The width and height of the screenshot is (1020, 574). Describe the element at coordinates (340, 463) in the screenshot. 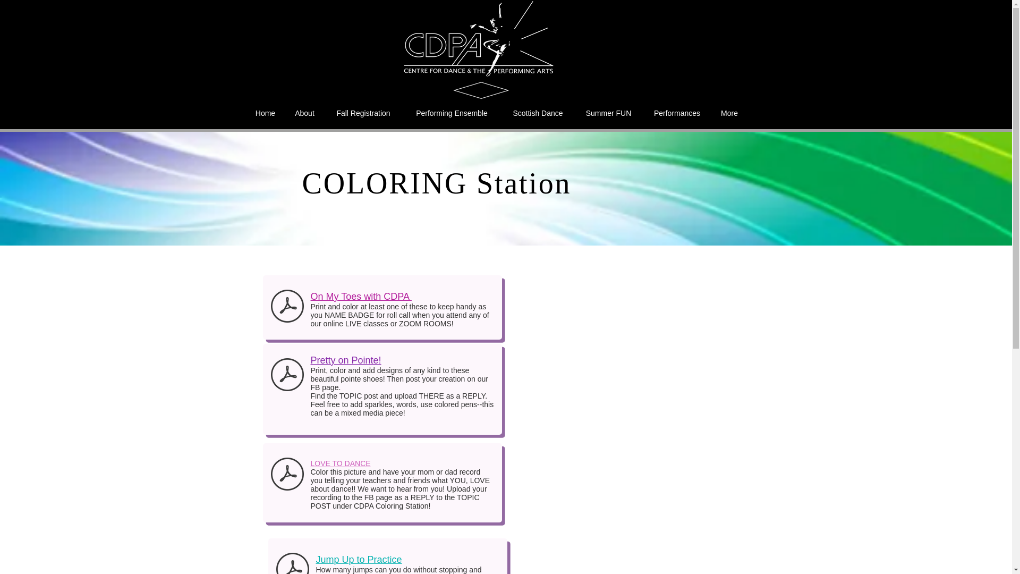

I see `LOVE TO DANCE` at that location.